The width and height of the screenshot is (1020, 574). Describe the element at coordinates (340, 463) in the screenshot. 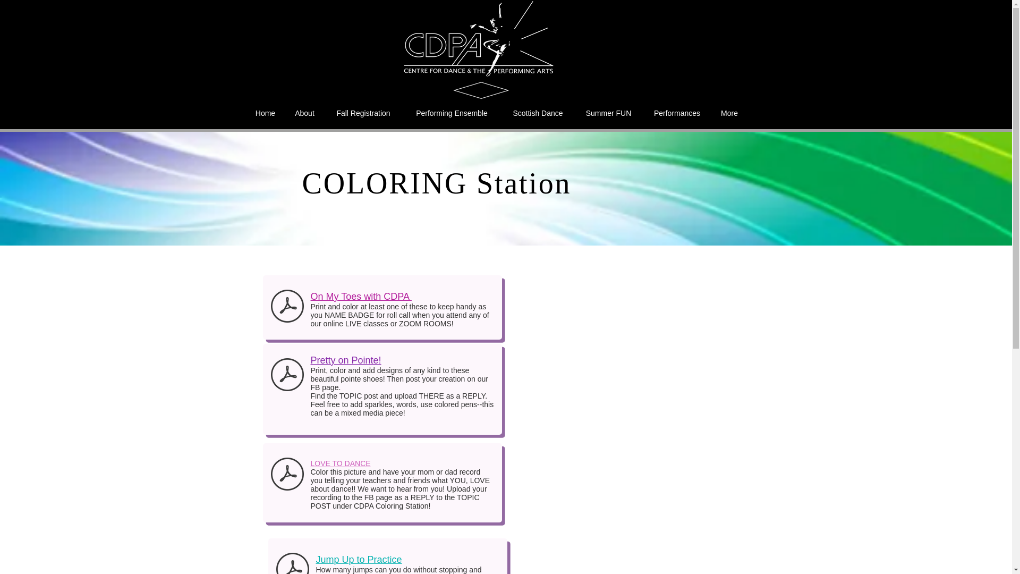

I see `LOVE TO DANCE` at that location.